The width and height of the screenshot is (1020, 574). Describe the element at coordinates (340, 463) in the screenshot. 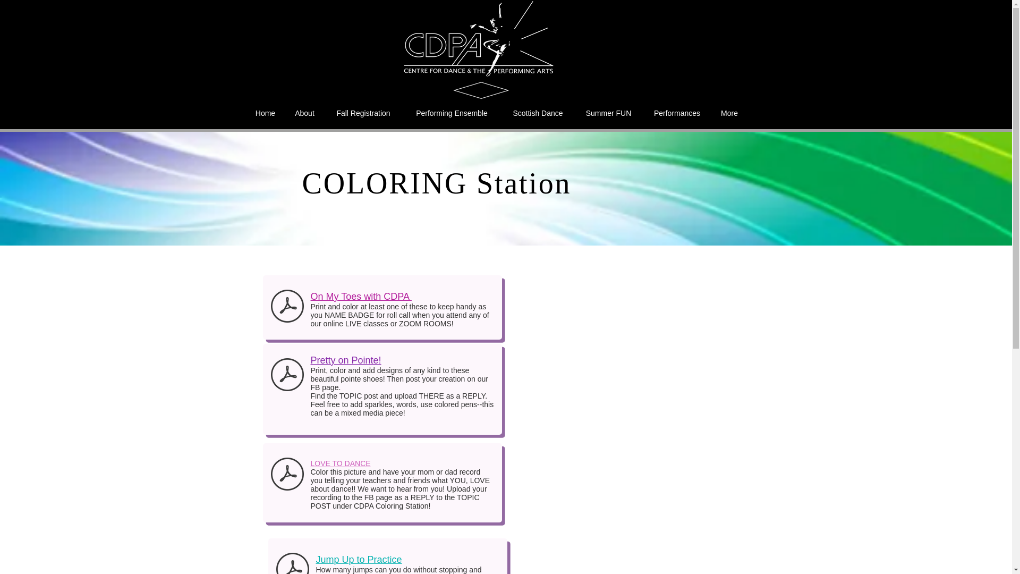

I see `LOVE TO DANCE` at that location.